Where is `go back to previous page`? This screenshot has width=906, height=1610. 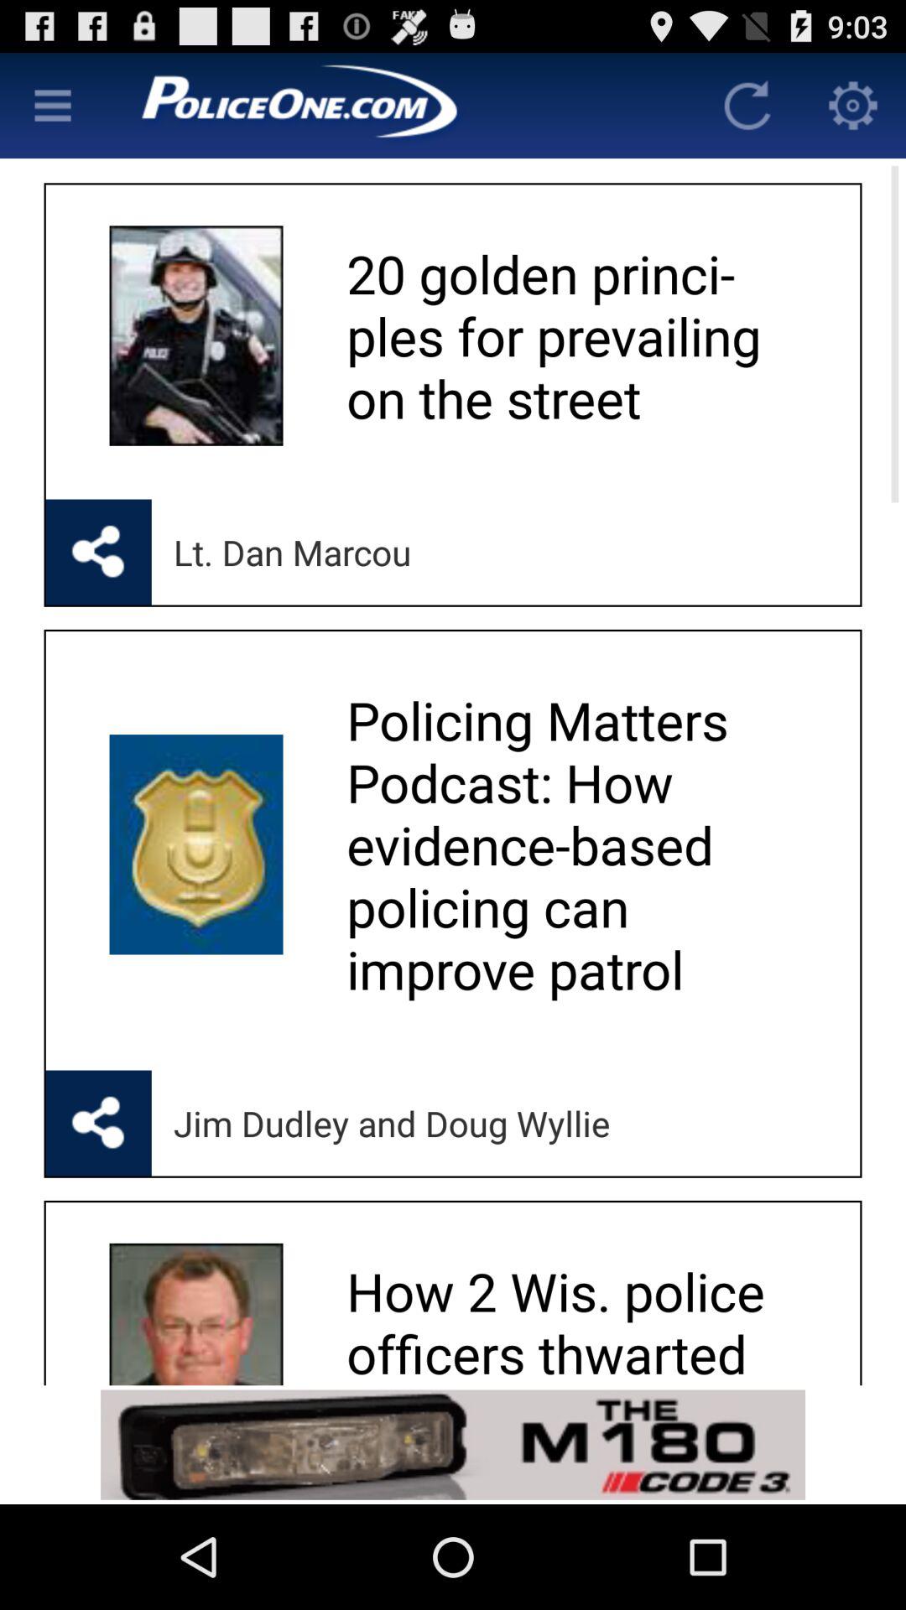 go back to previous page is located at coordinates (747, 106).